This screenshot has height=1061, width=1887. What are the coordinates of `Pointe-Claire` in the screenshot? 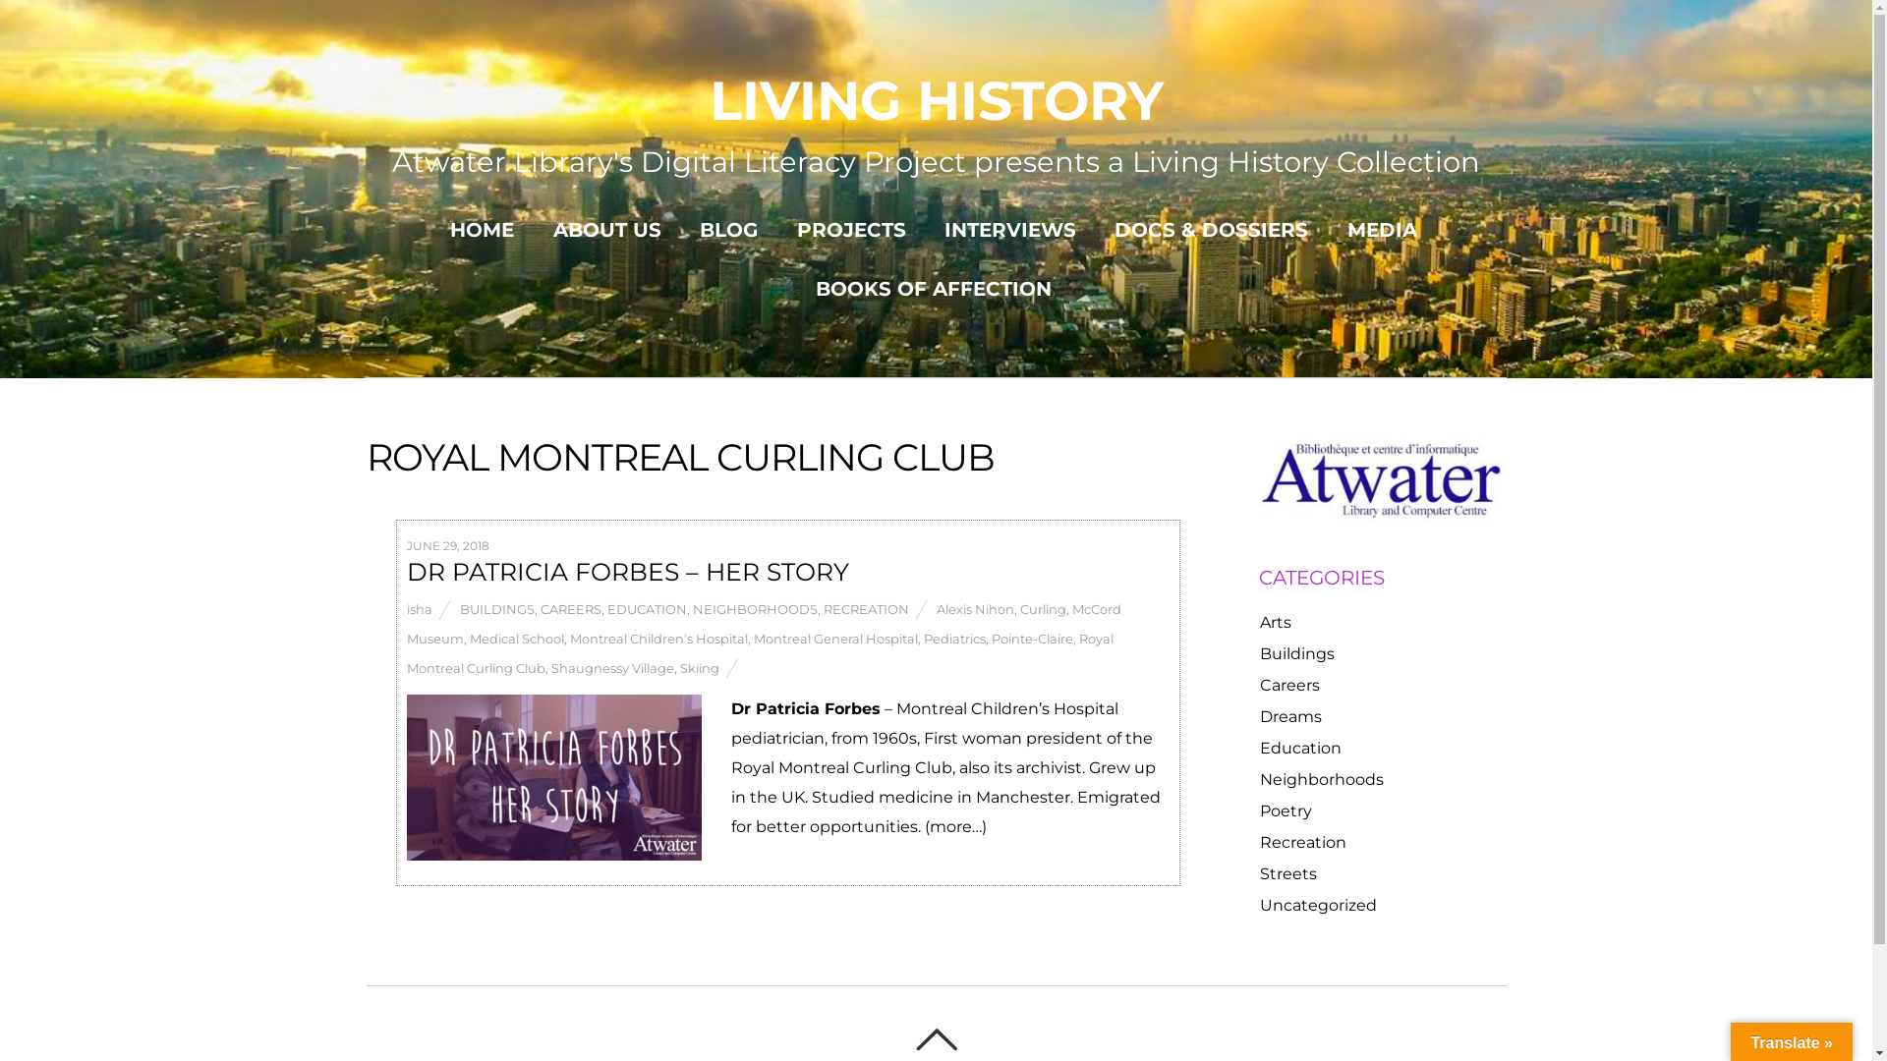 It's located at (1032, 639).